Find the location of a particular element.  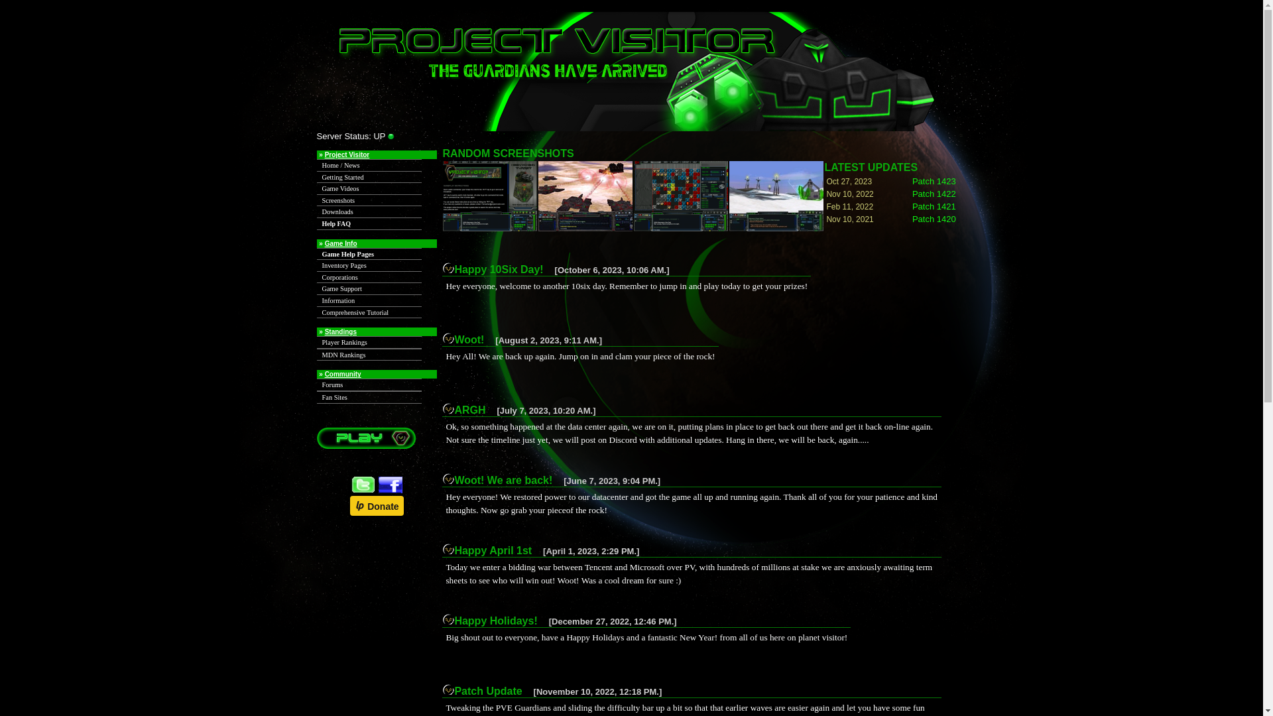

Corporations is located at coordinates (369, 277).